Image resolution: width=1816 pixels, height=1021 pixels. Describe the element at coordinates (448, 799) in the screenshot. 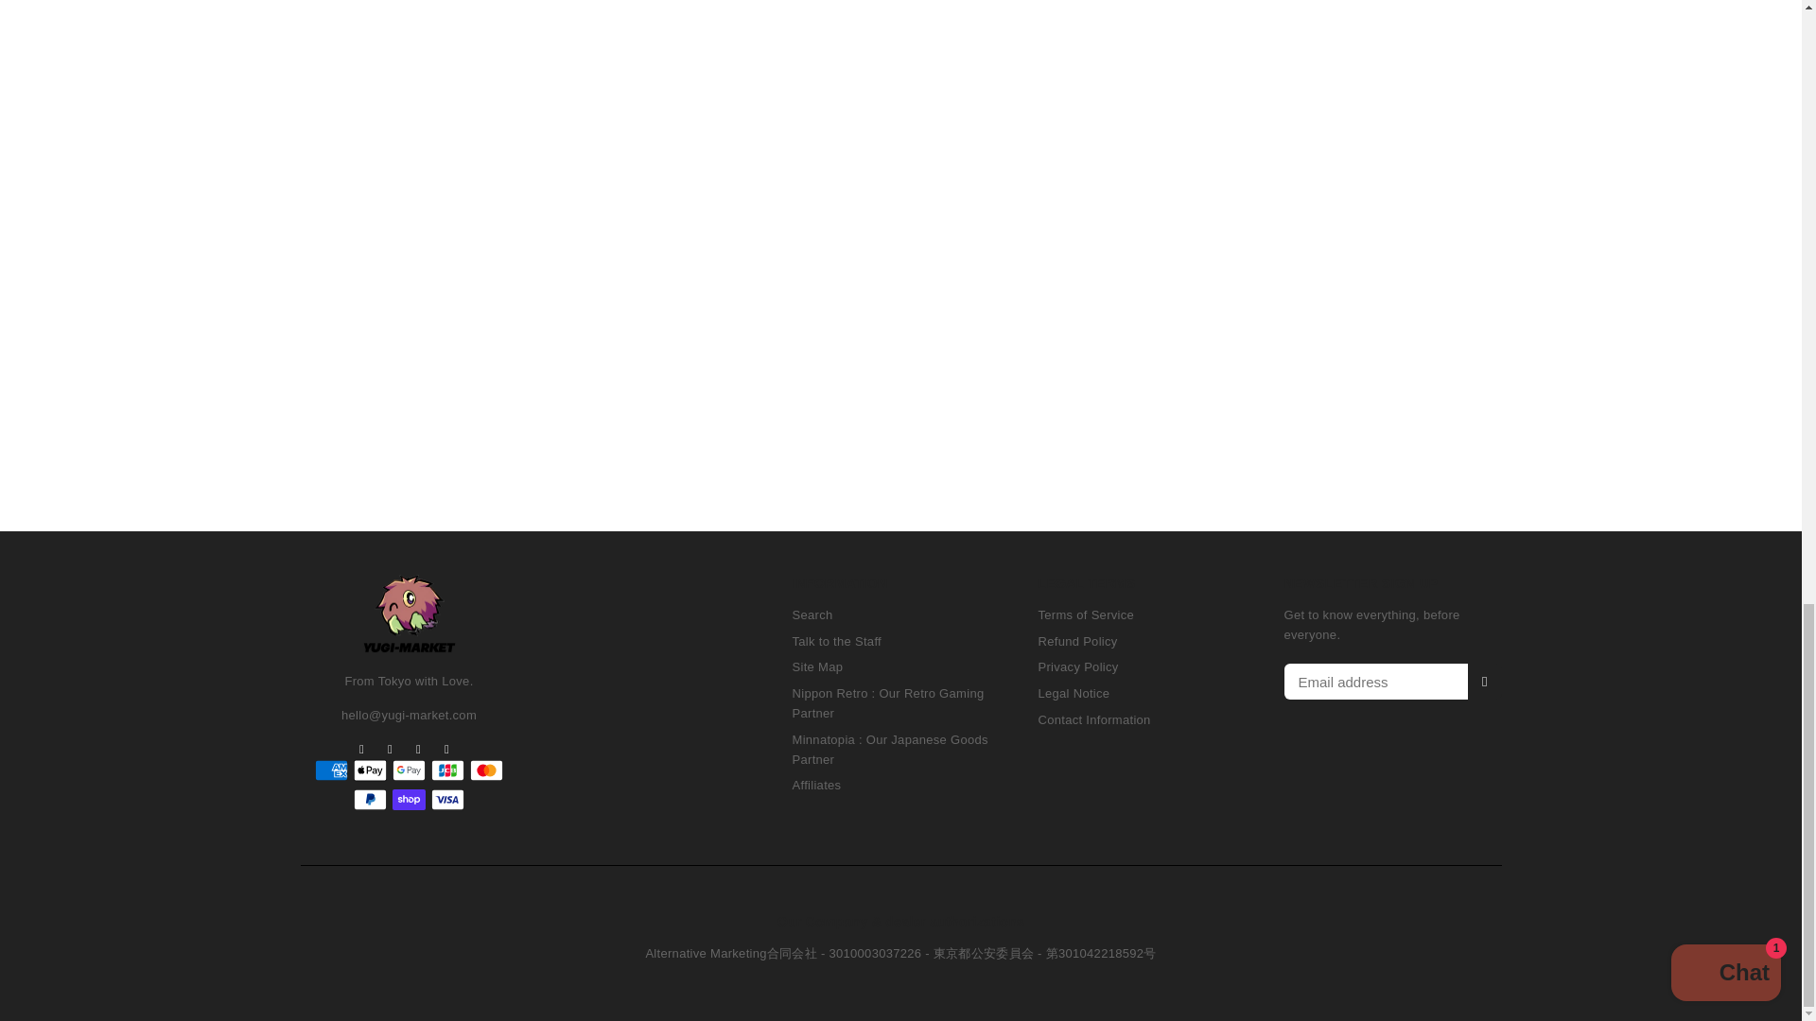

I see `Visa` at that location.